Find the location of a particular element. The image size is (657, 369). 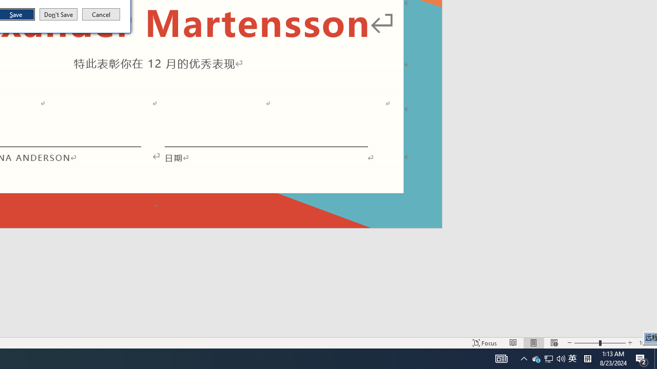

Show desktop is located at coordinates (536, 359).